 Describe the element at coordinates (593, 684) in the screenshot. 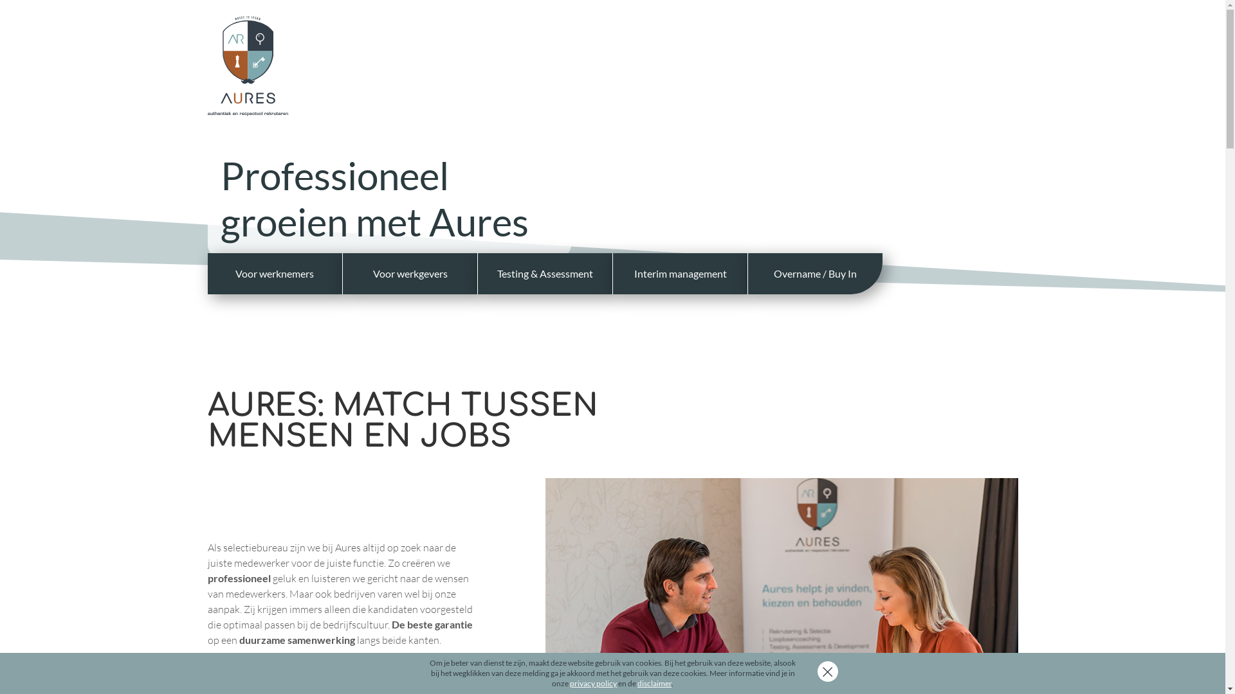

I see `privacy policy` at that location.